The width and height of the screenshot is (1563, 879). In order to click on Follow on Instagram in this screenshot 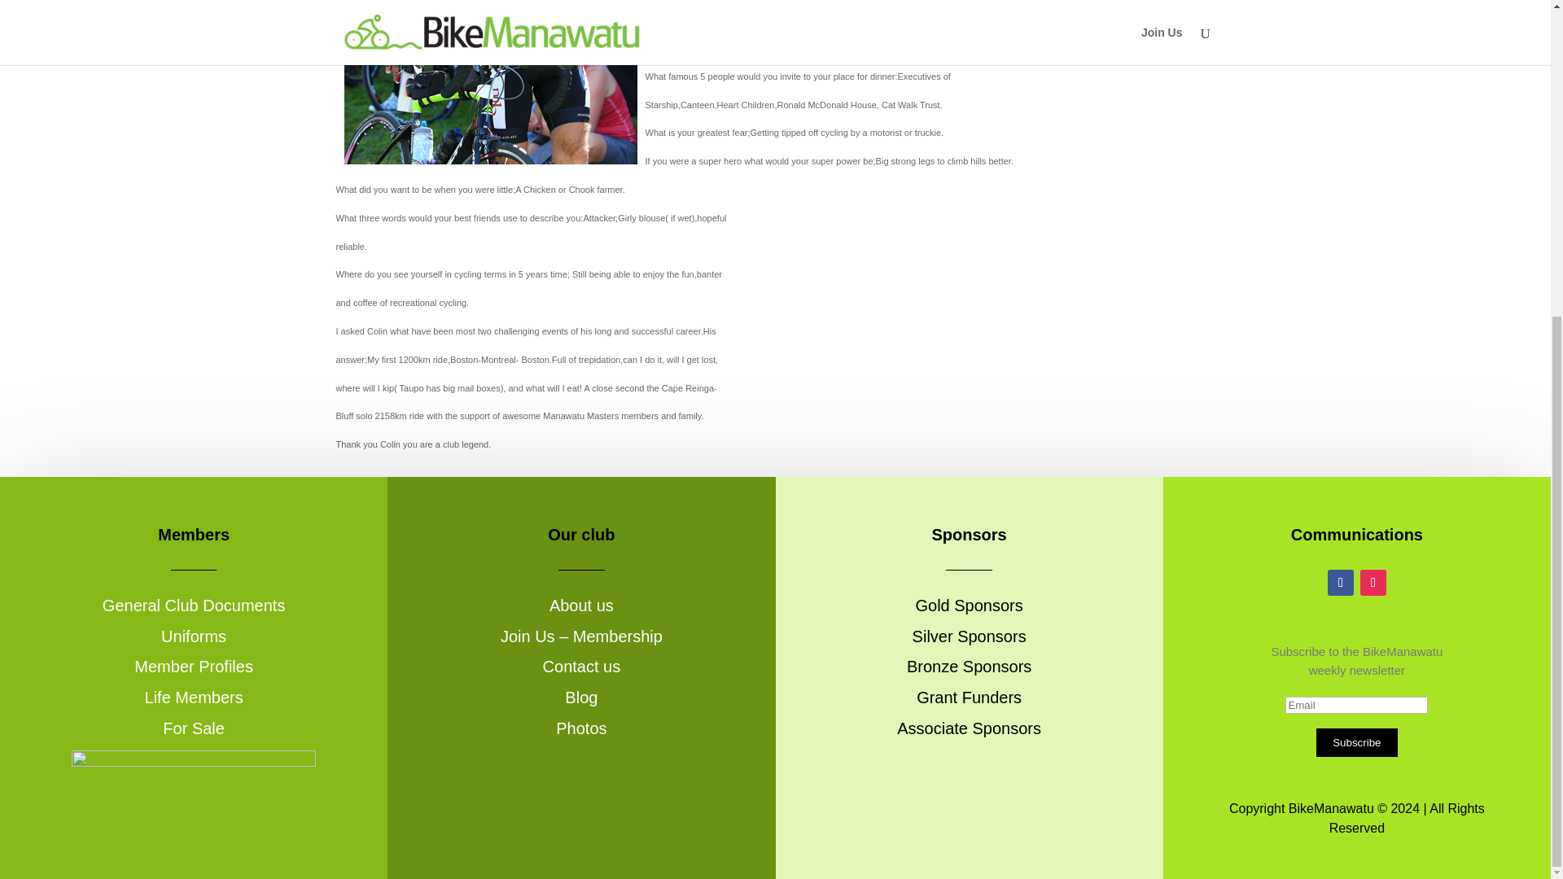, I will do `click(1373, 583)`.